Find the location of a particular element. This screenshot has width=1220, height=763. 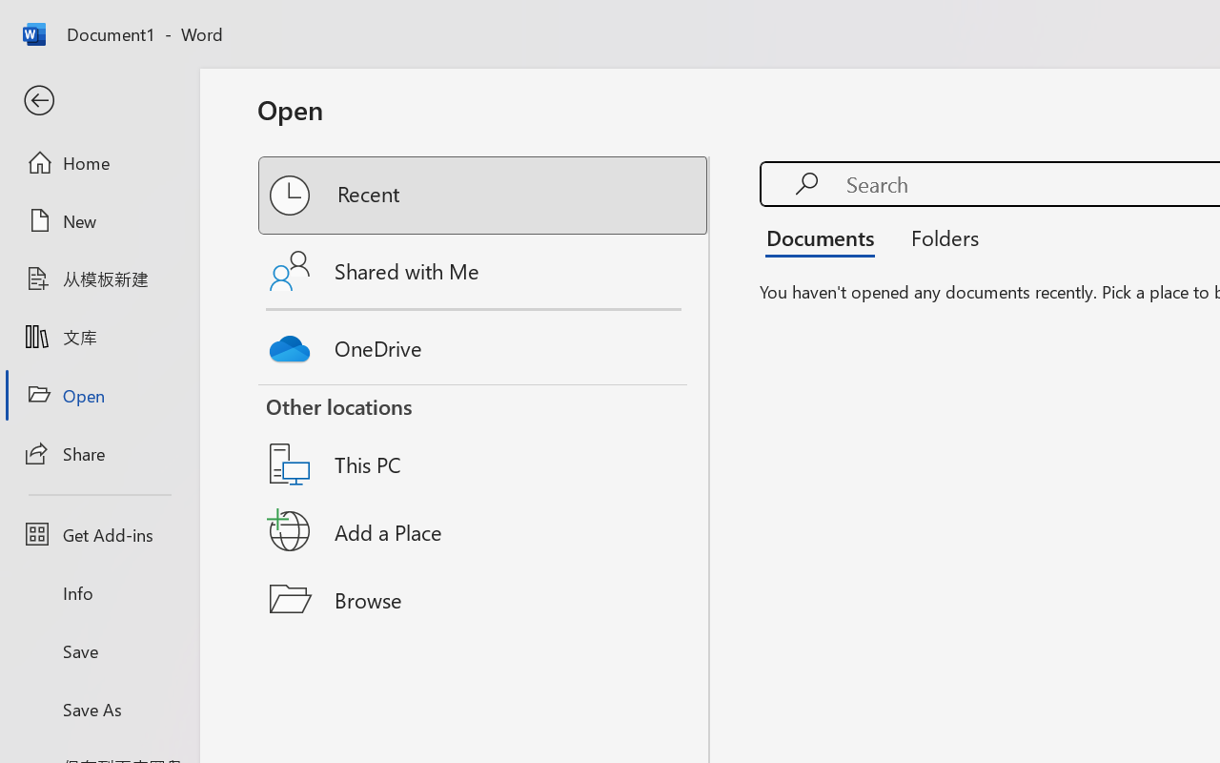

Shared with Me is located at coordinates (484, 271).